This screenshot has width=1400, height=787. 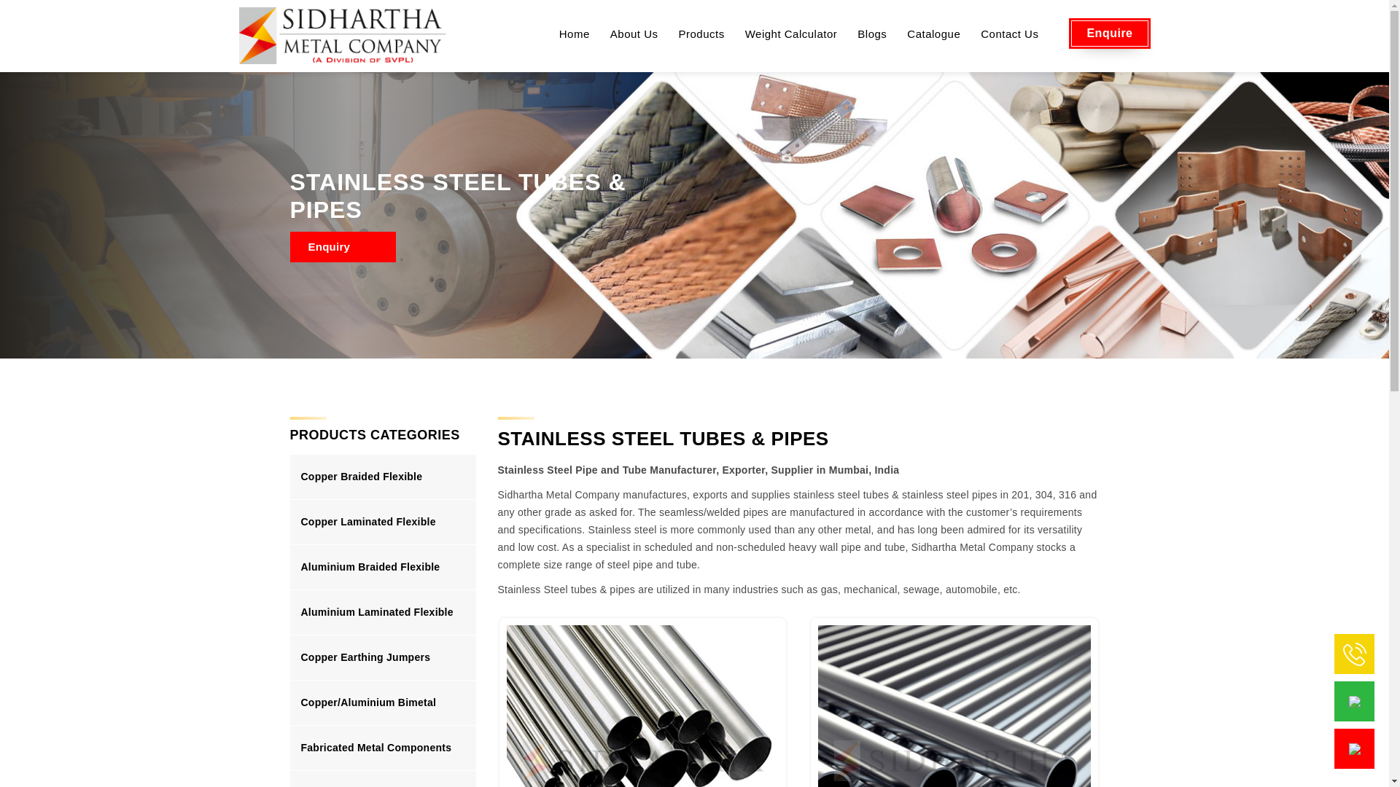 I want to click on whatsapp, so click(x=1355, y=700).